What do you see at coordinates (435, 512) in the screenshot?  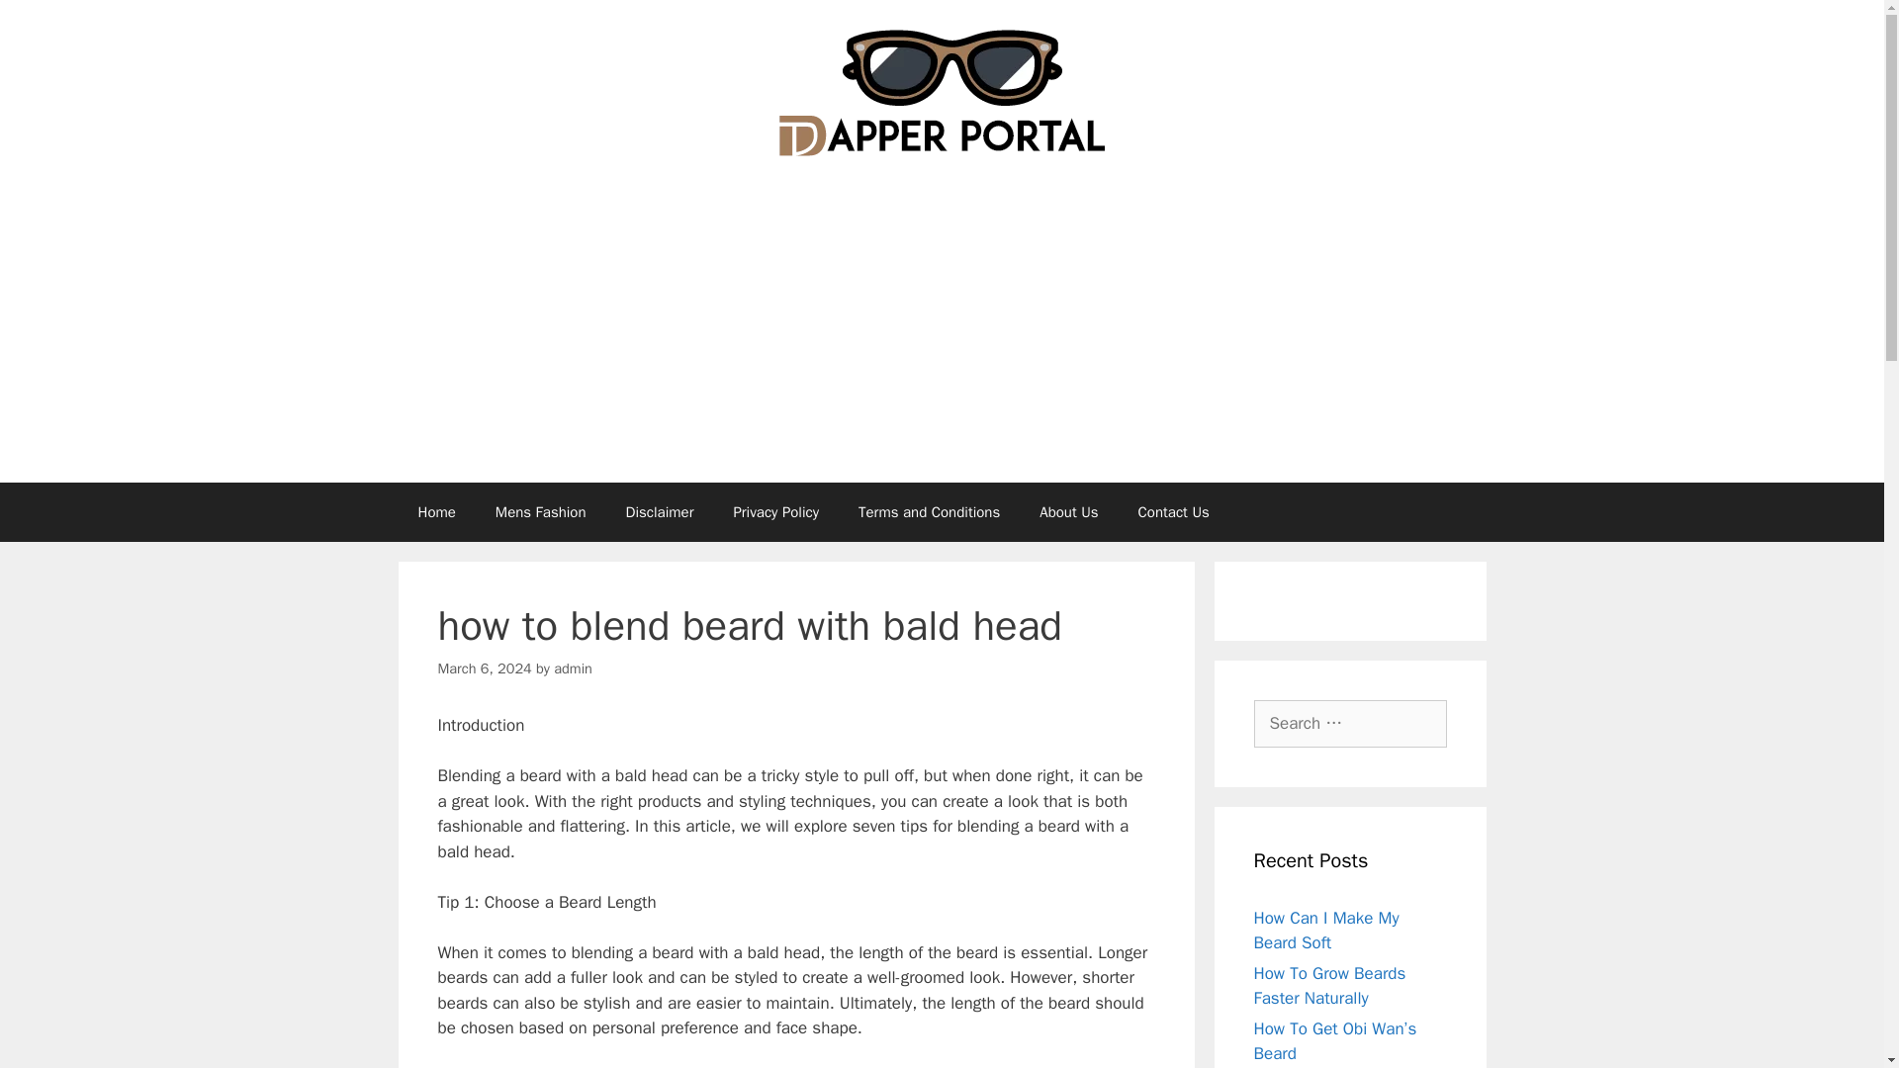 I see `Home` at bounding box center [435, 512].